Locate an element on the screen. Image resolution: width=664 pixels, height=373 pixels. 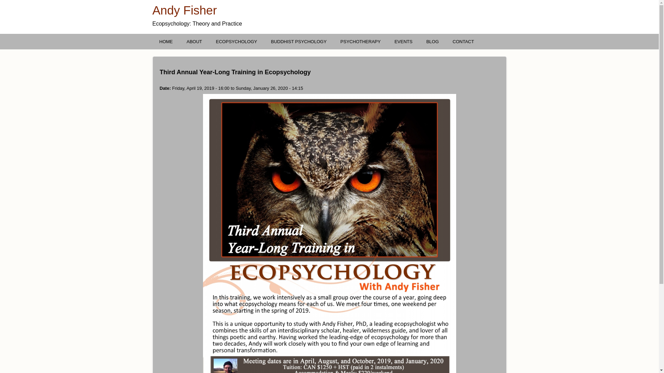
HOME is located at coordinates (166, 41).